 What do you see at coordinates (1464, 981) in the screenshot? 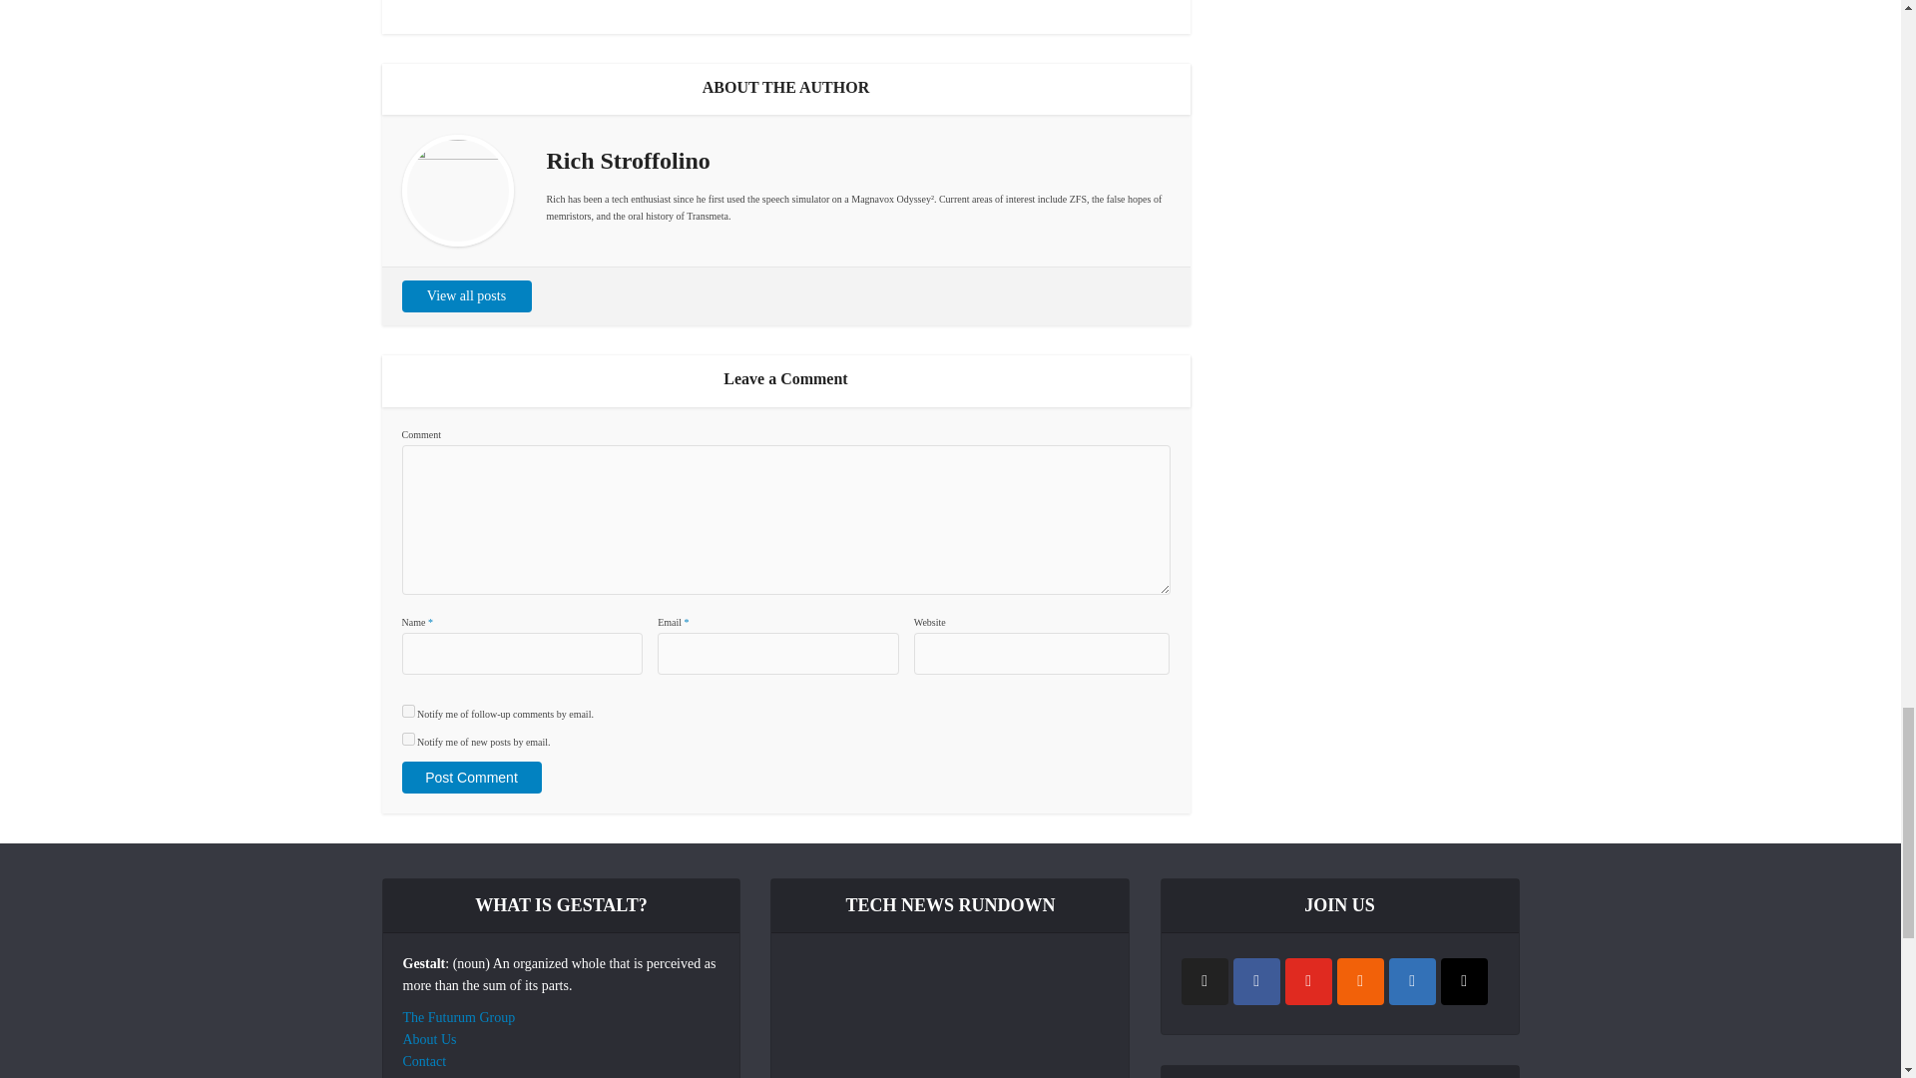
I see `Mail` at bounding box center [1464, 981].